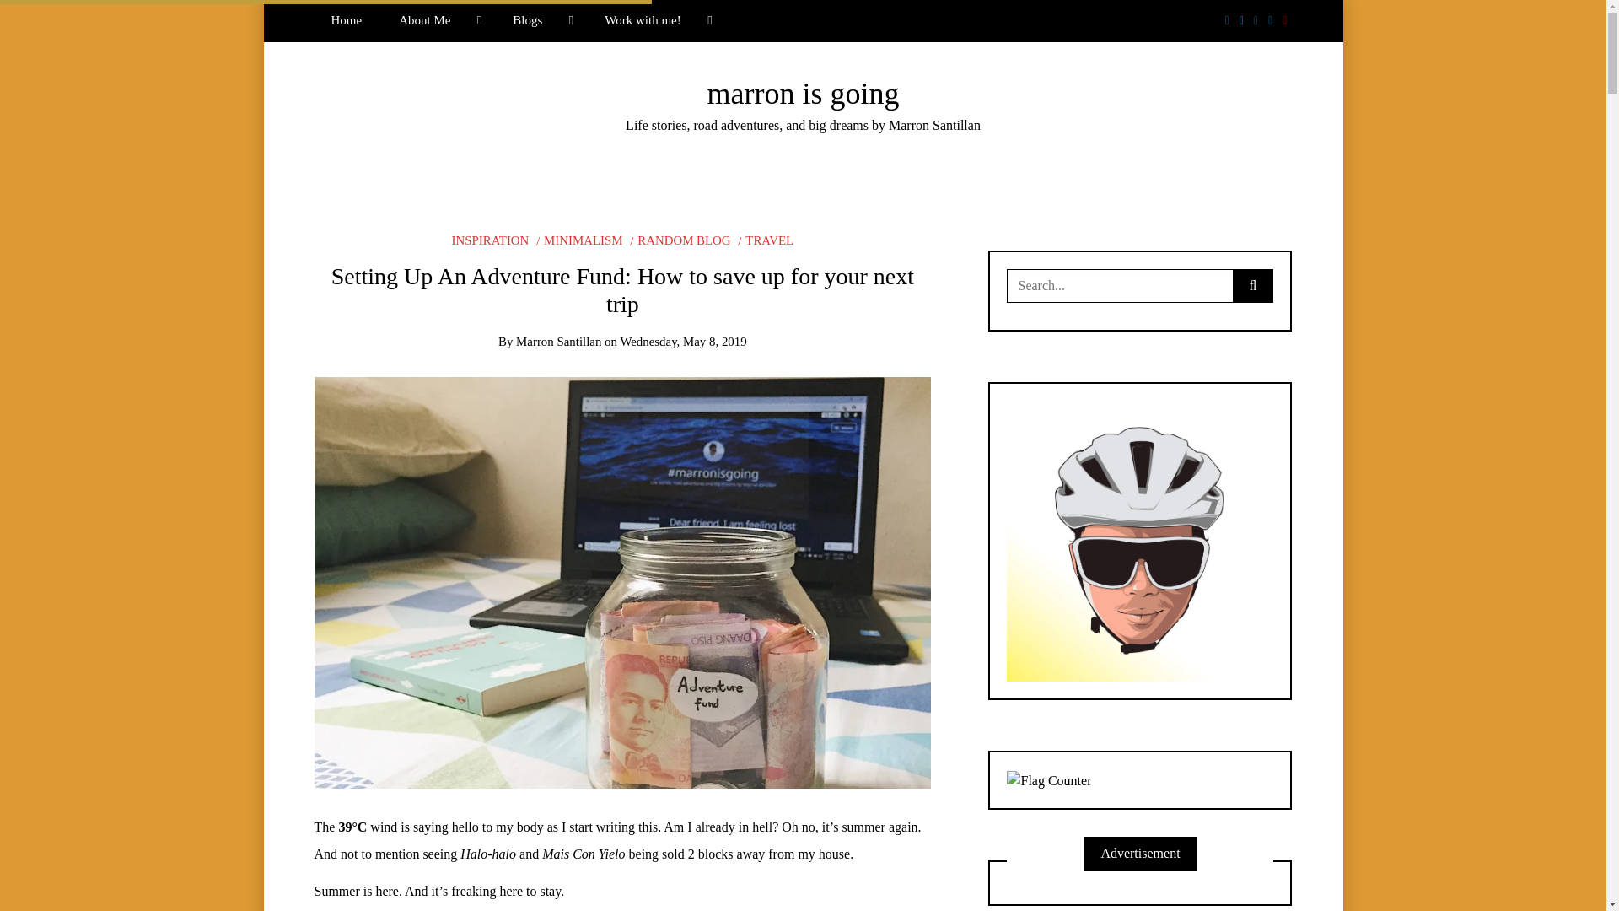  Describe the element at coordinates (558, 341) in the screenshot. I see `Posts by Marron Santillan` at that location.